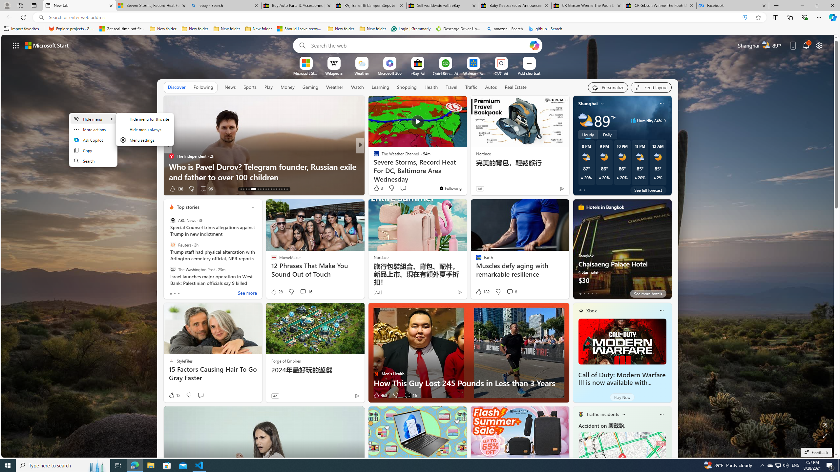 This screenshot has width=840, height=472. I want to click on Microsoft 365, so click(390, 73).